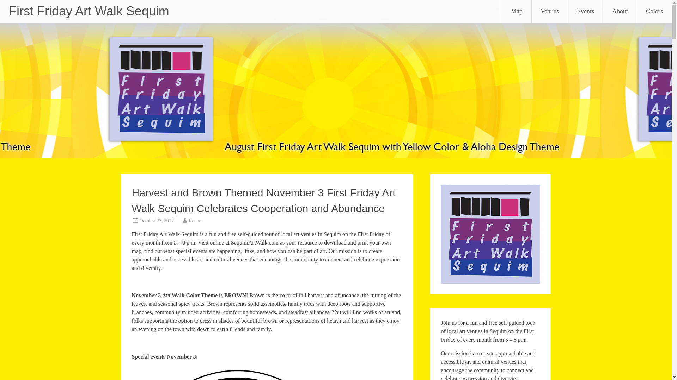 The width and height of the screenshot is (677, 380). What do you see at coordinates (89, 11) in the screenshot?
I see `First Friday Art Walk Sequim` at bounding box center [89, 11].